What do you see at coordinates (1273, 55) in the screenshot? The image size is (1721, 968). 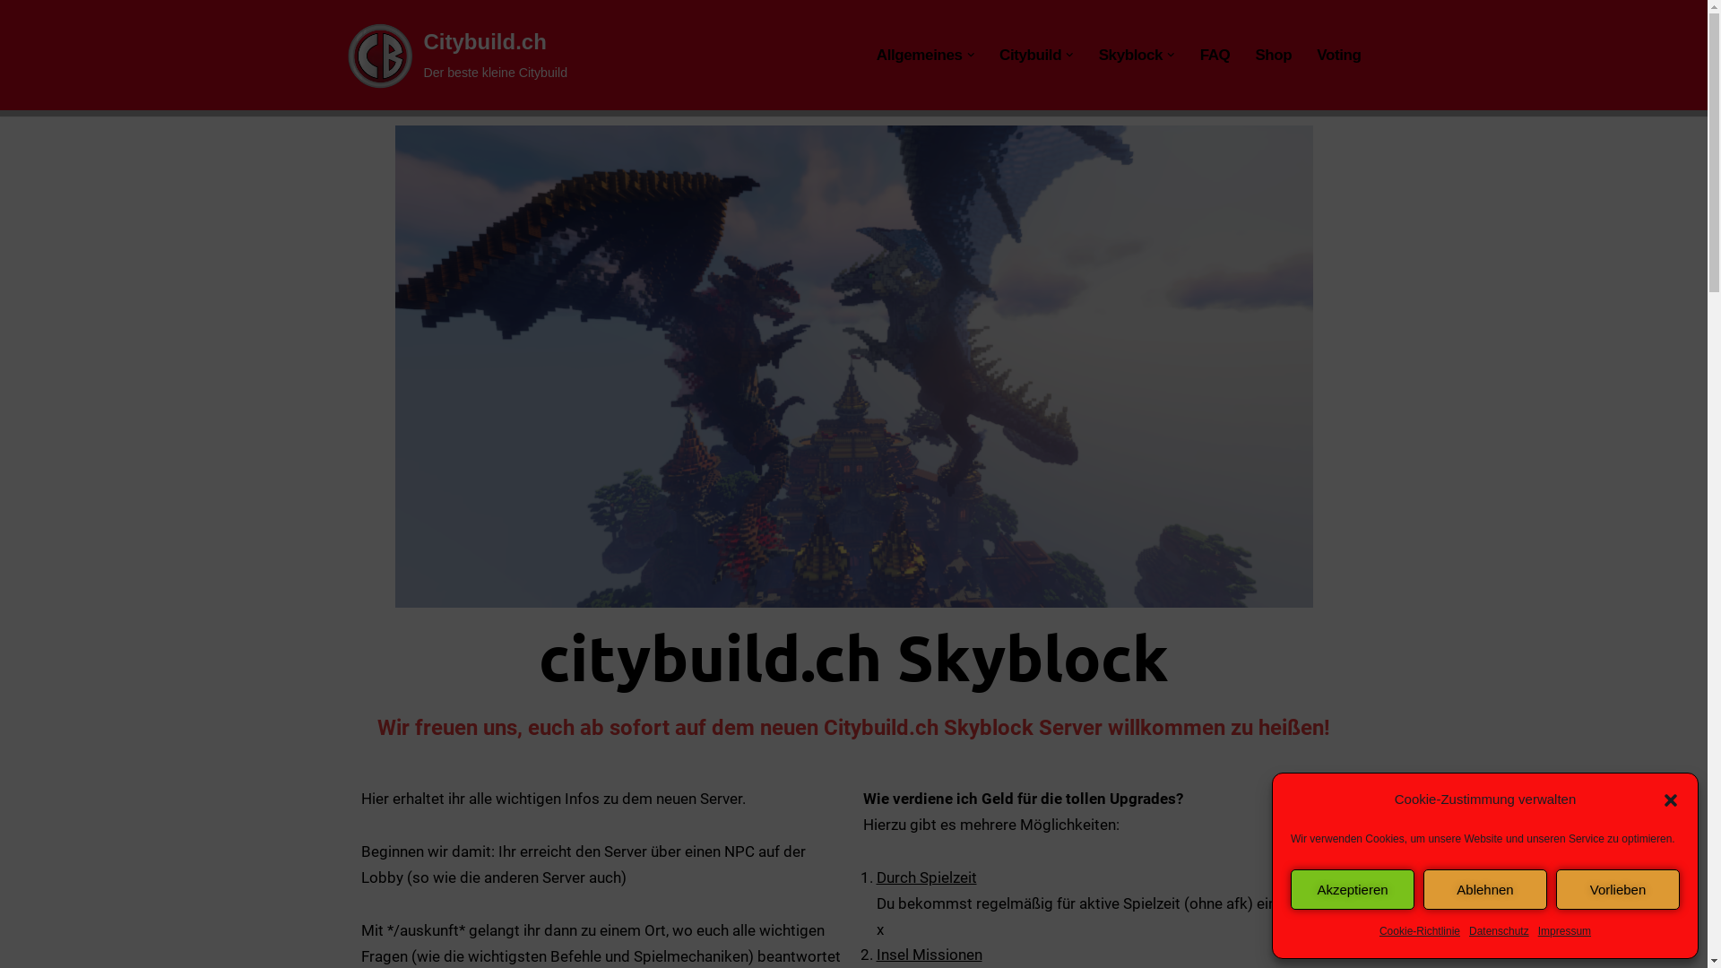 I see `Shop` at bounding box center [1273, 55].